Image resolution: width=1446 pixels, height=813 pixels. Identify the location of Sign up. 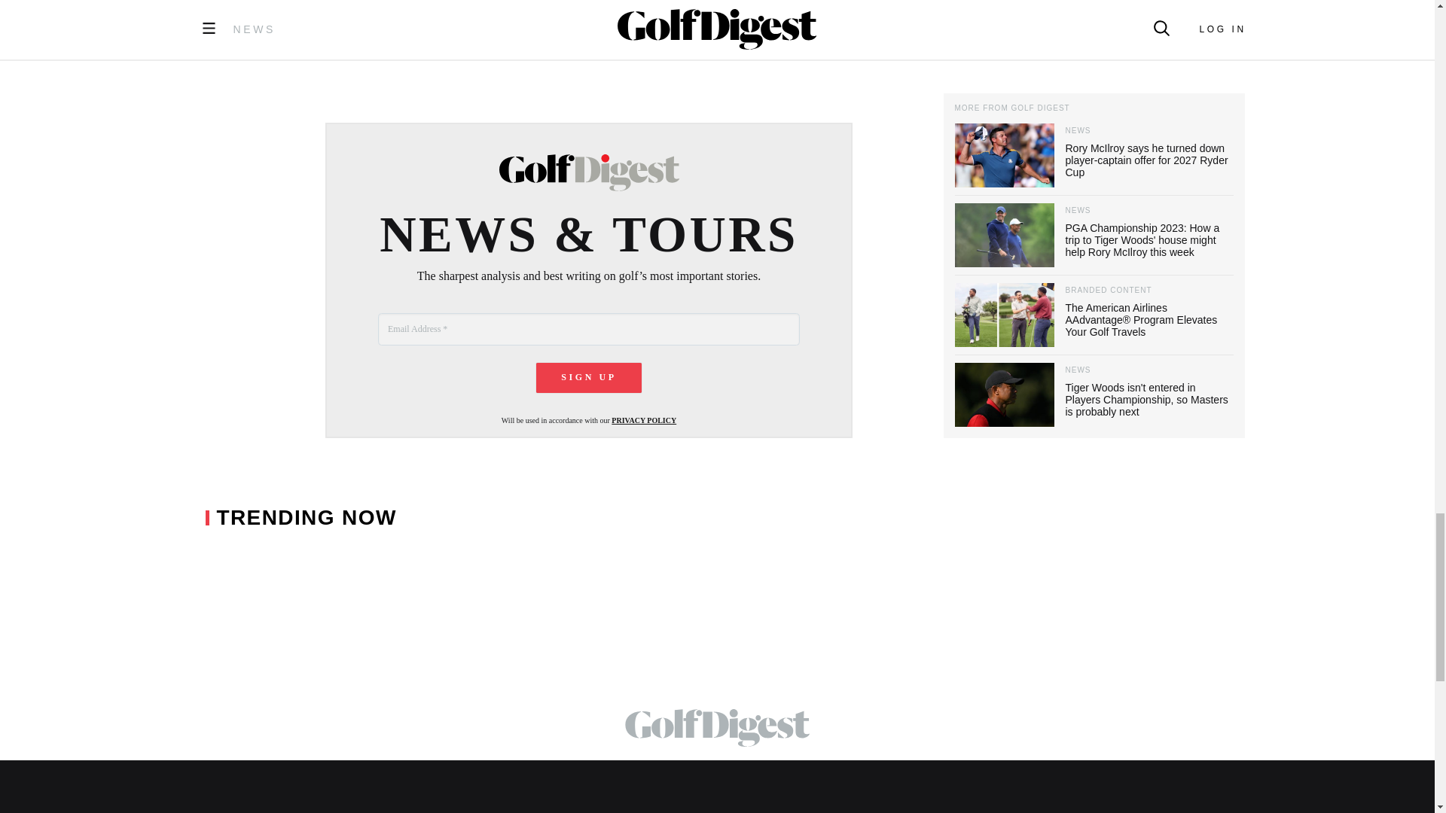
(589, 377).